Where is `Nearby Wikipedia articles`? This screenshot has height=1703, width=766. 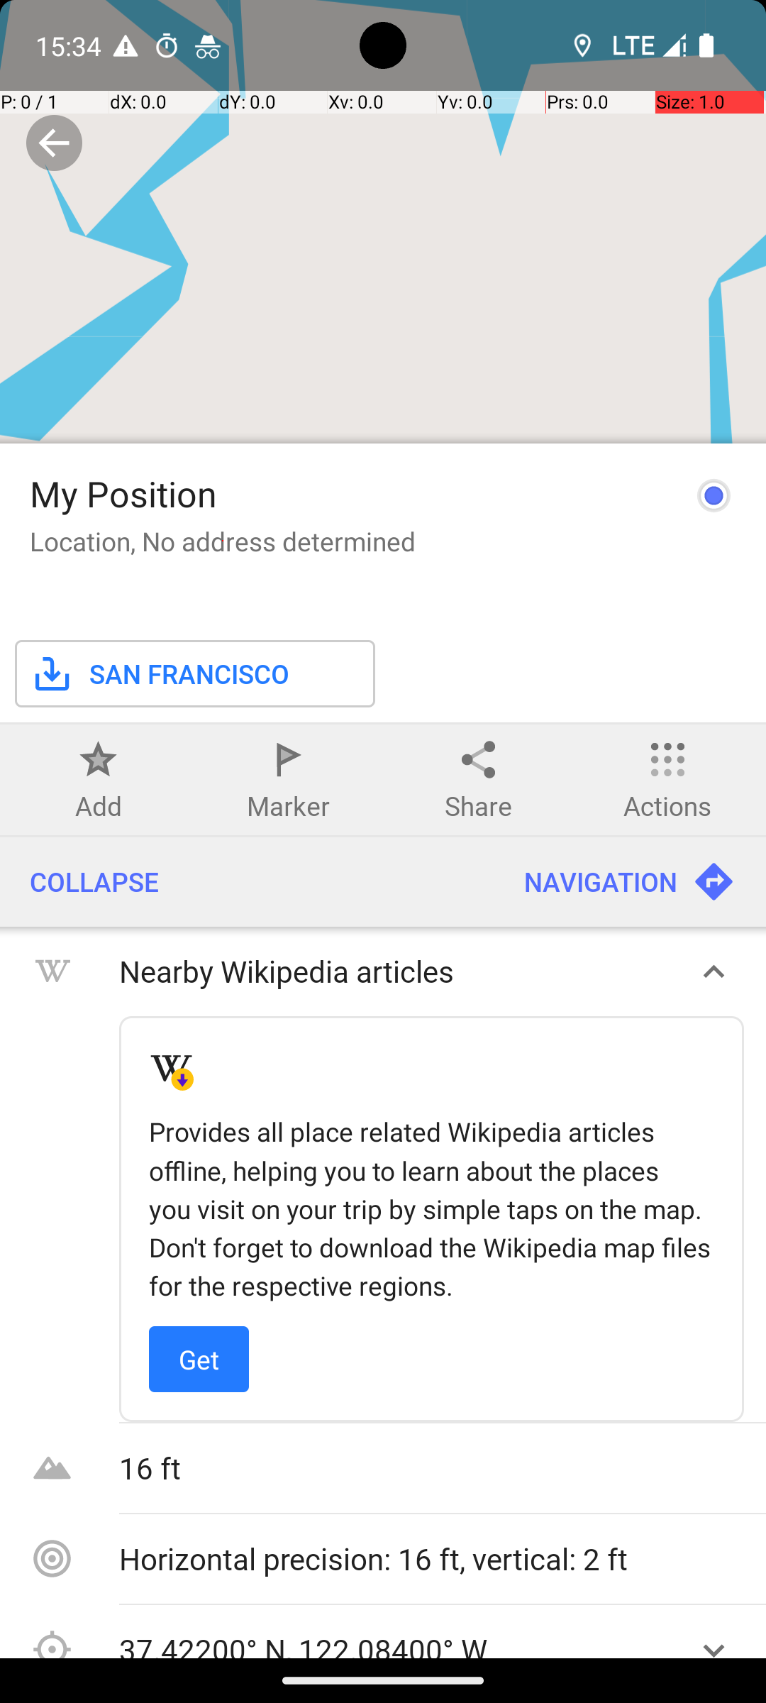
Nearby Wikipedia articles is located at coordinates (396, 971).